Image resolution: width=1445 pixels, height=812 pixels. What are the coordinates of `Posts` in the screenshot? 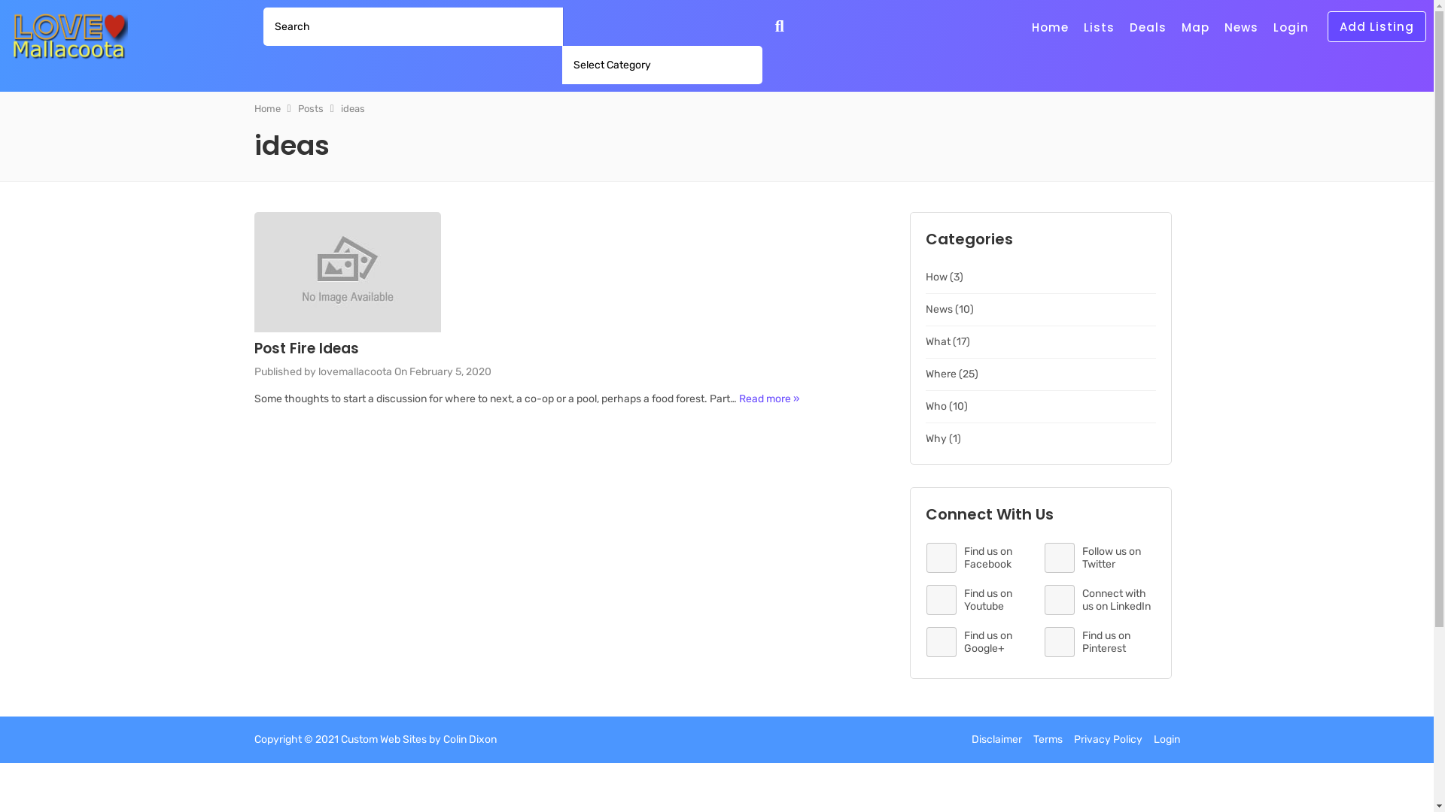 It's located at (311, 108).